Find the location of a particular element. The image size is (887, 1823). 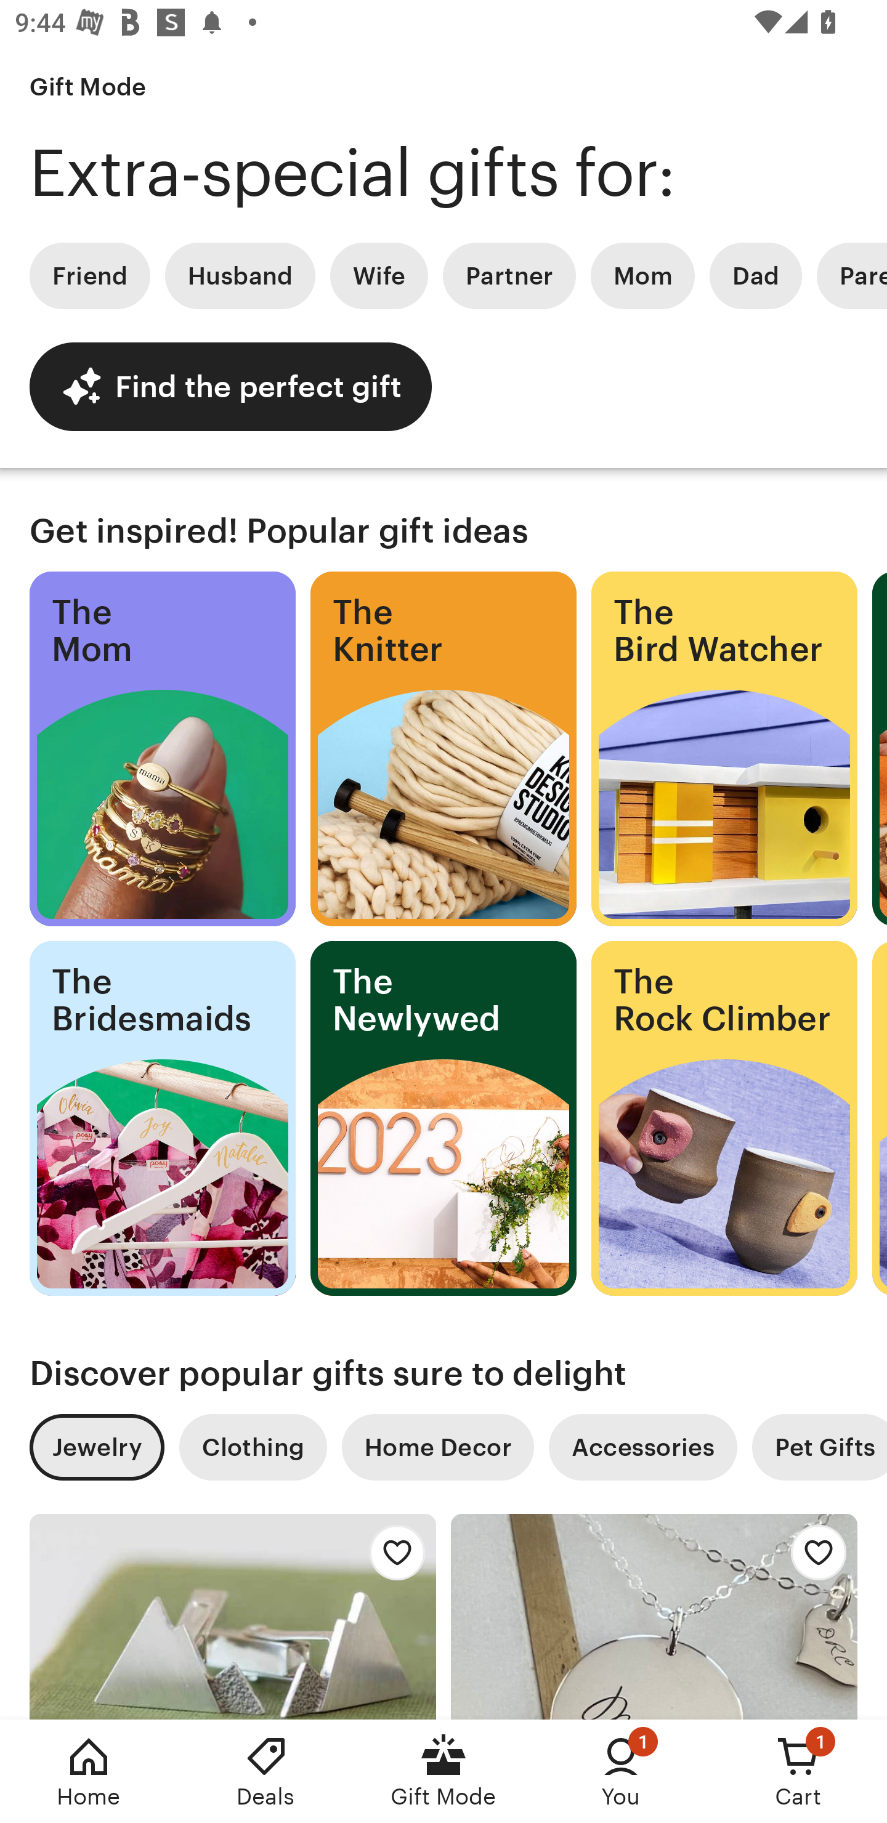

Wife is located at coordinates (379, 276).